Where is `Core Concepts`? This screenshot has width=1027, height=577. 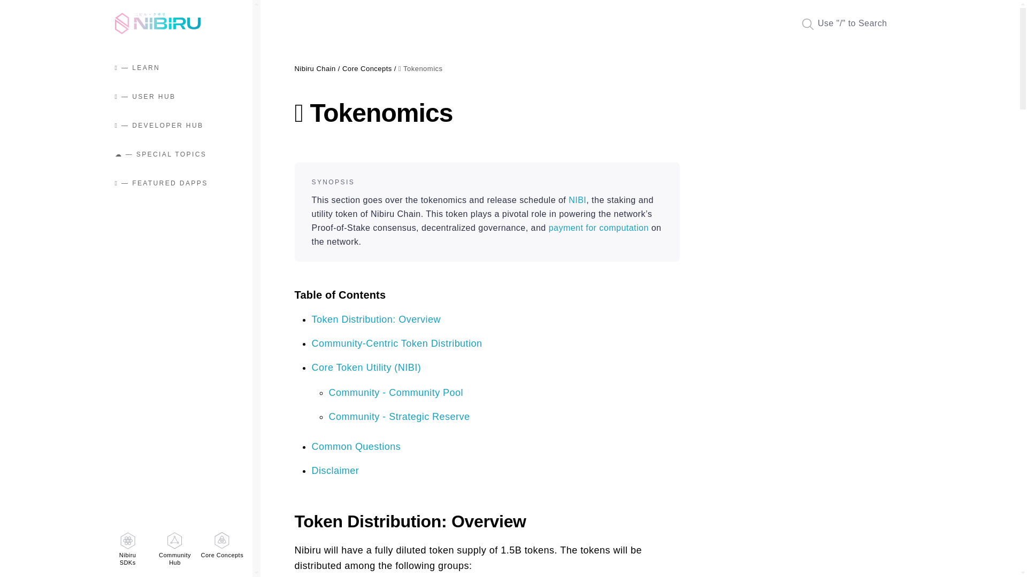
Core Concepts is located at coordinates (599, 228).